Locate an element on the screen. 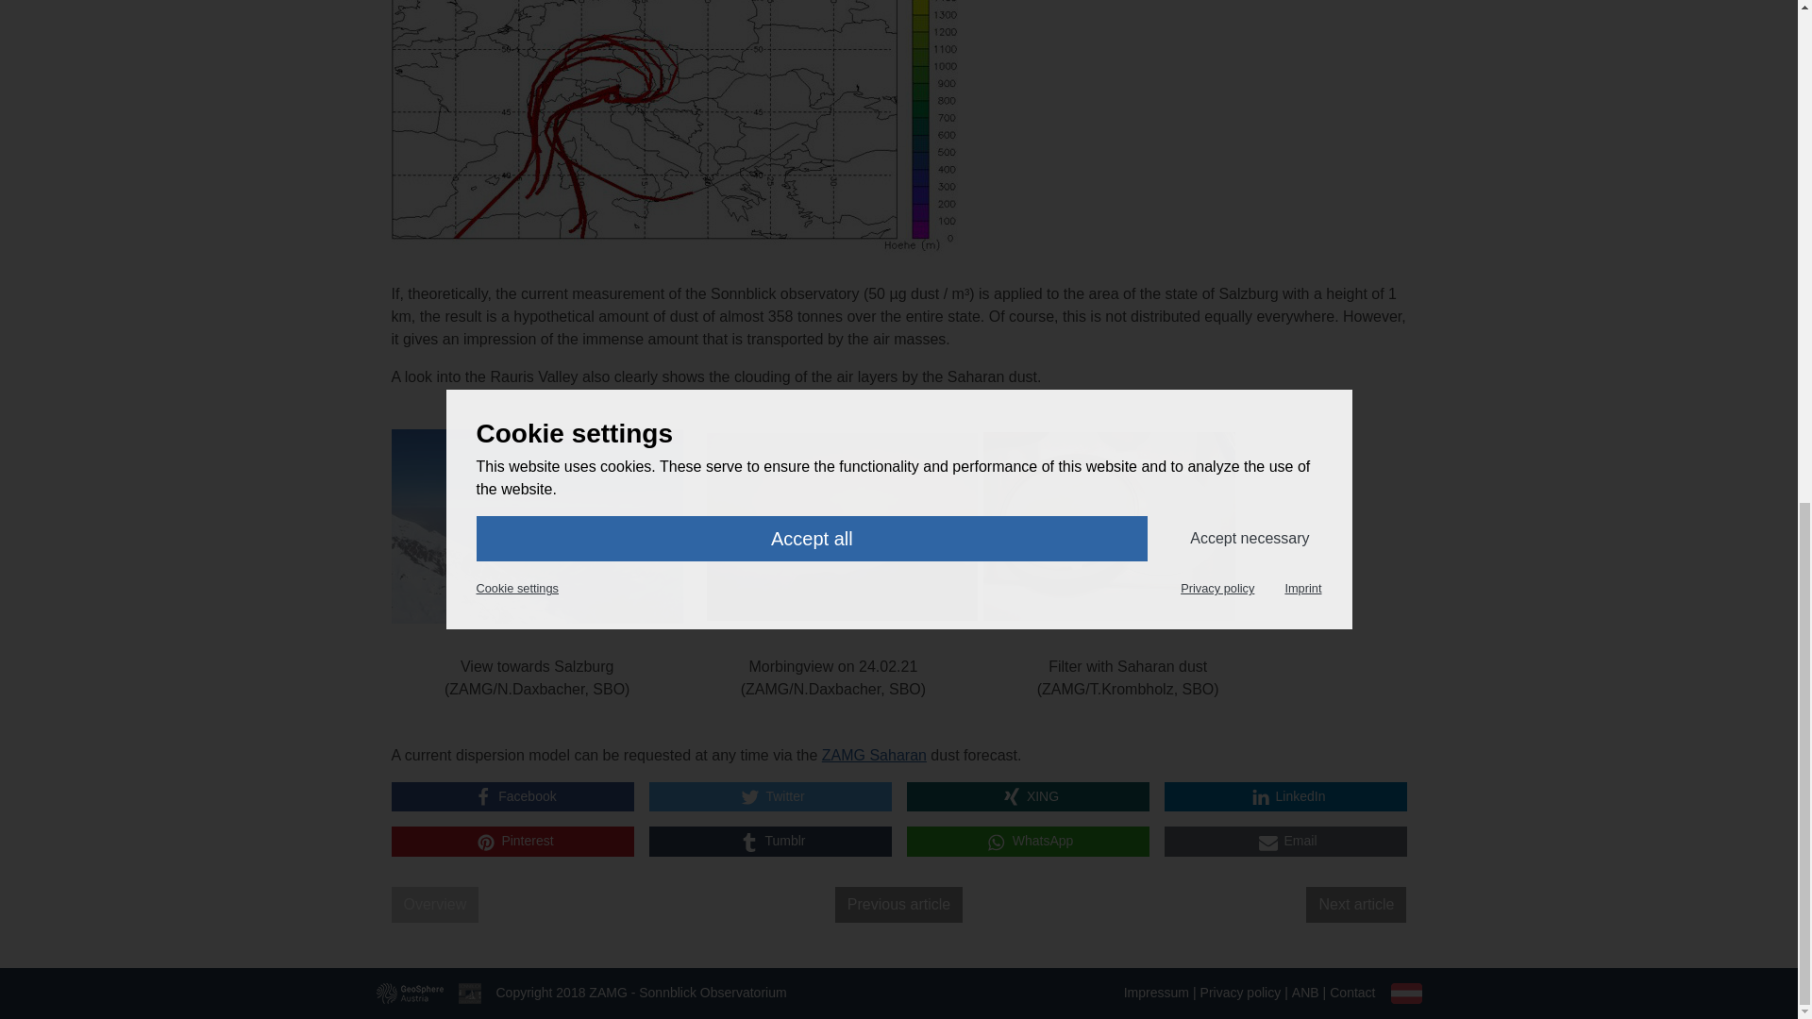 This screenshot has width=1812, height=1019. Share via WhatsApp is located at coordinates (1027, 841).